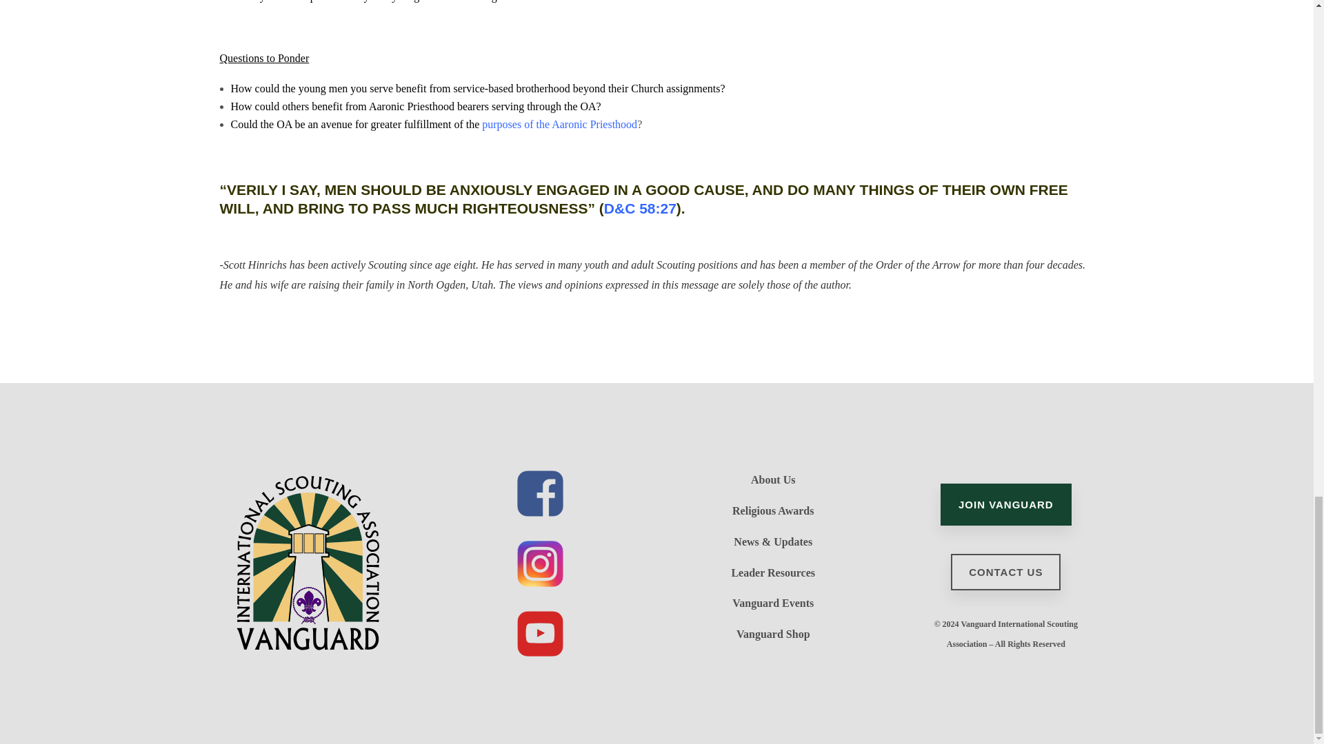 The image size is (1324, 744). Describe the element at coordinates (1005, 572) in the screenshot. I see `CONTACT US` at that location.